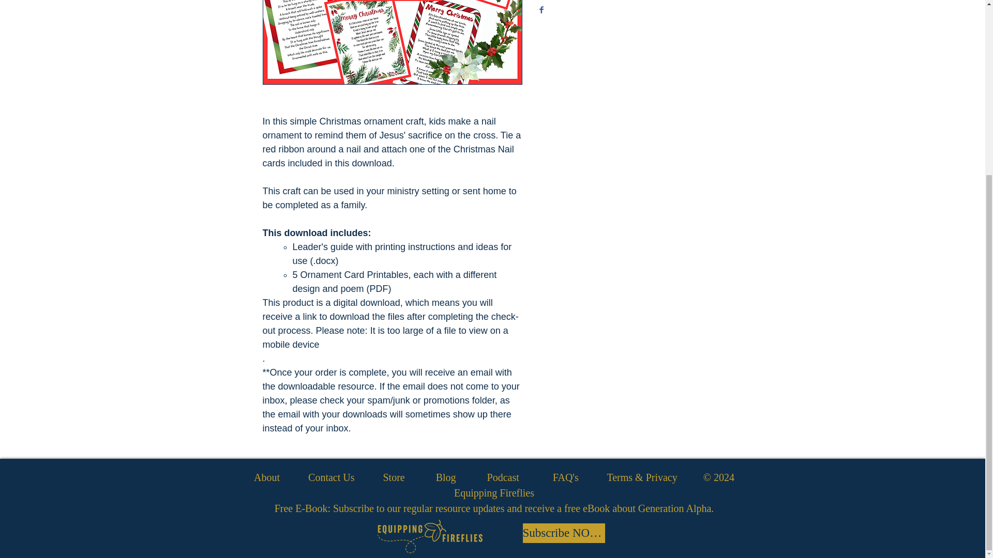  Describe the element at coordinates (393, 477) in the screenshot. I see `Store` at that location.